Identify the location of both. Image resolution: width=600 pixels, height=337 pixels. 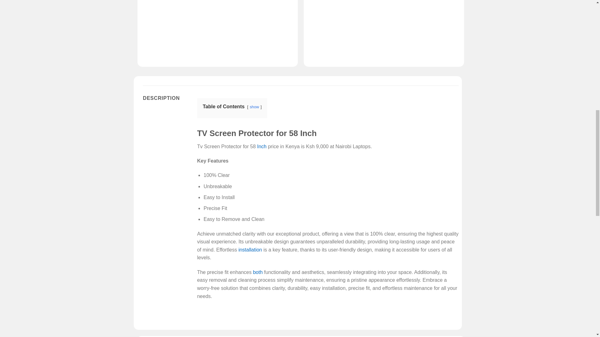
(257, 272).